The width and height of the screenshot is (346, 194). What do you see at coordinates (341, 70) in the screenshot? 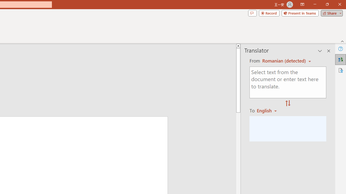
I see `Accessibility` at bounding box center [341, 70].